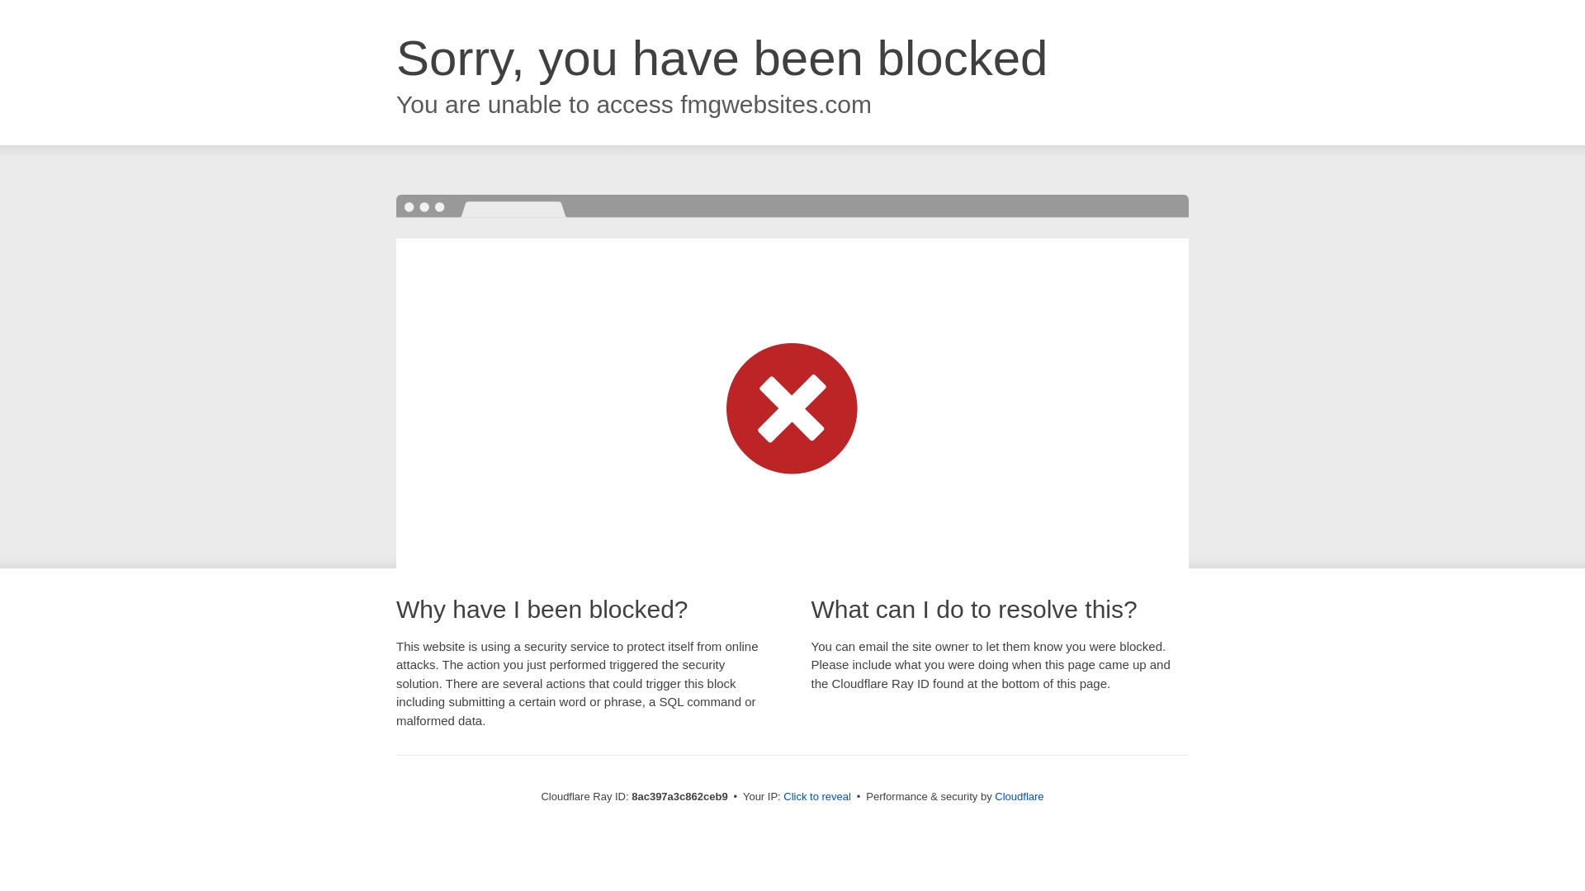 The width and height of the screenshot is (1585, 891). Describe the element at coordinates (1019, 796) in the screenshot. I see `Cloudflare` at that location.